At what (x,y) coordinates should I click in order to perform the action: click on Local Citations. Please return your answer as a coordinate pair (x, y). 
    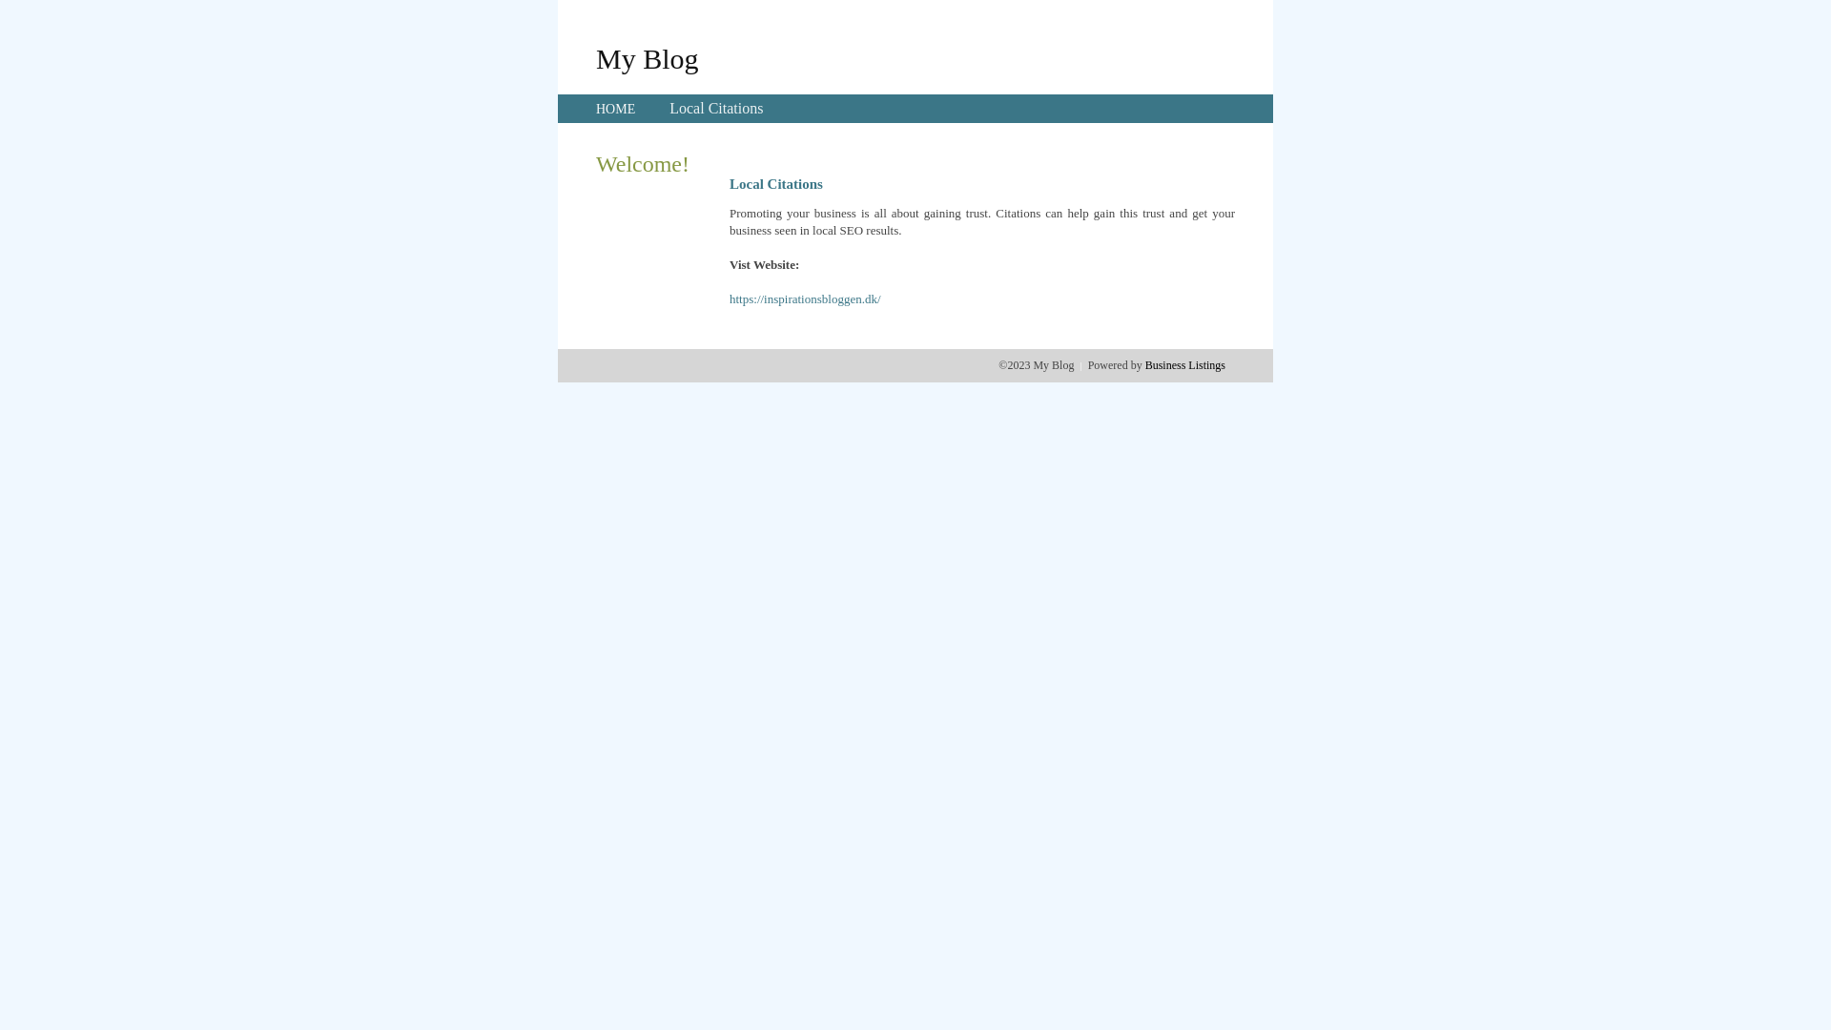
    Looking at the image, I should click on (716, 109).